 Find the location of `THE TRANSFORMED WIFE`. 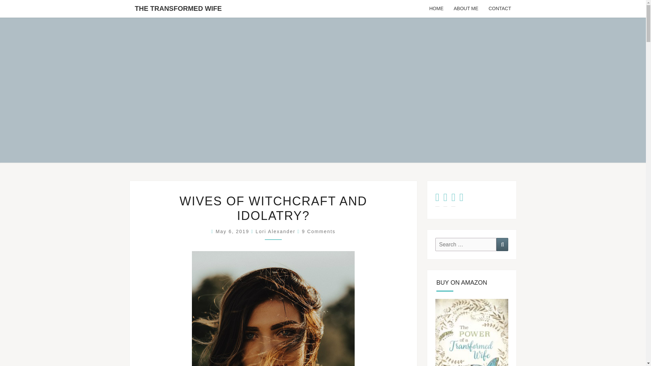

THE TRANSFORMED WIFE is located at coordinates (178, 8).